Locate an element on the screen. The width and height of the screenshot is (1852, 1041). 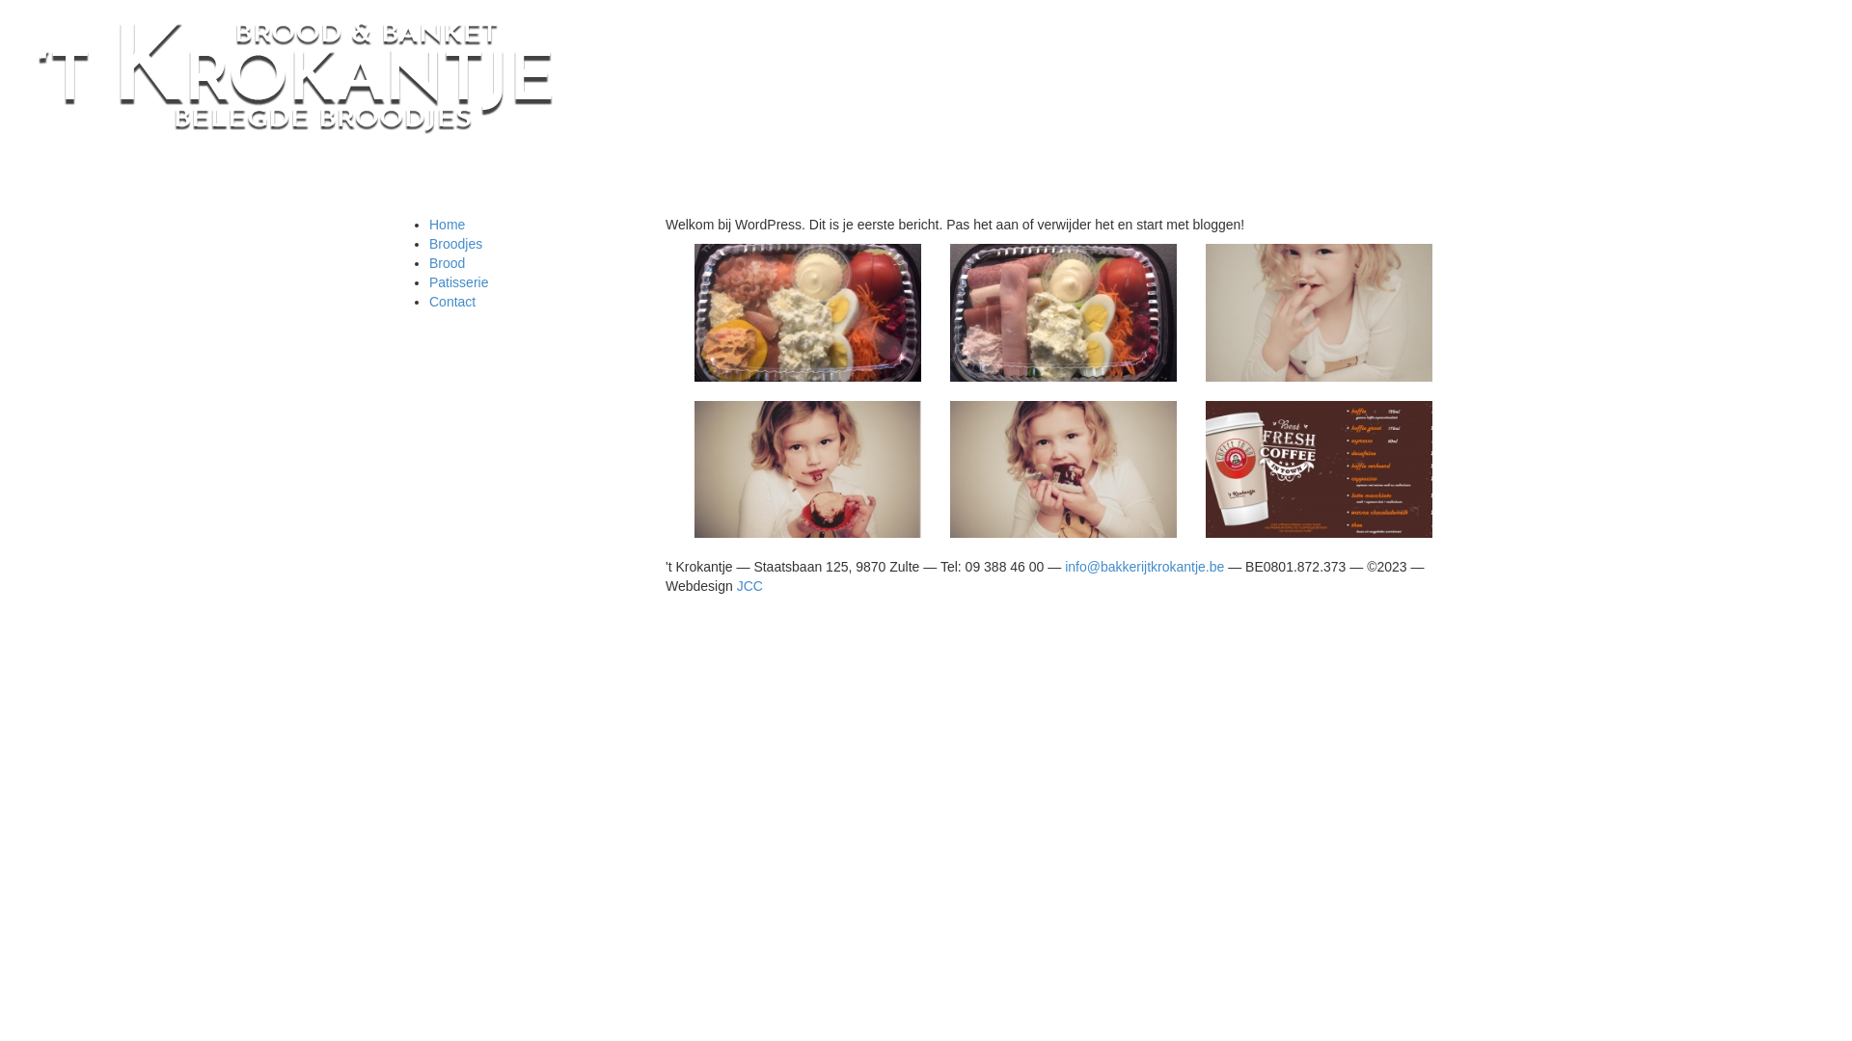
JCC is located at coordinates (750, 586).